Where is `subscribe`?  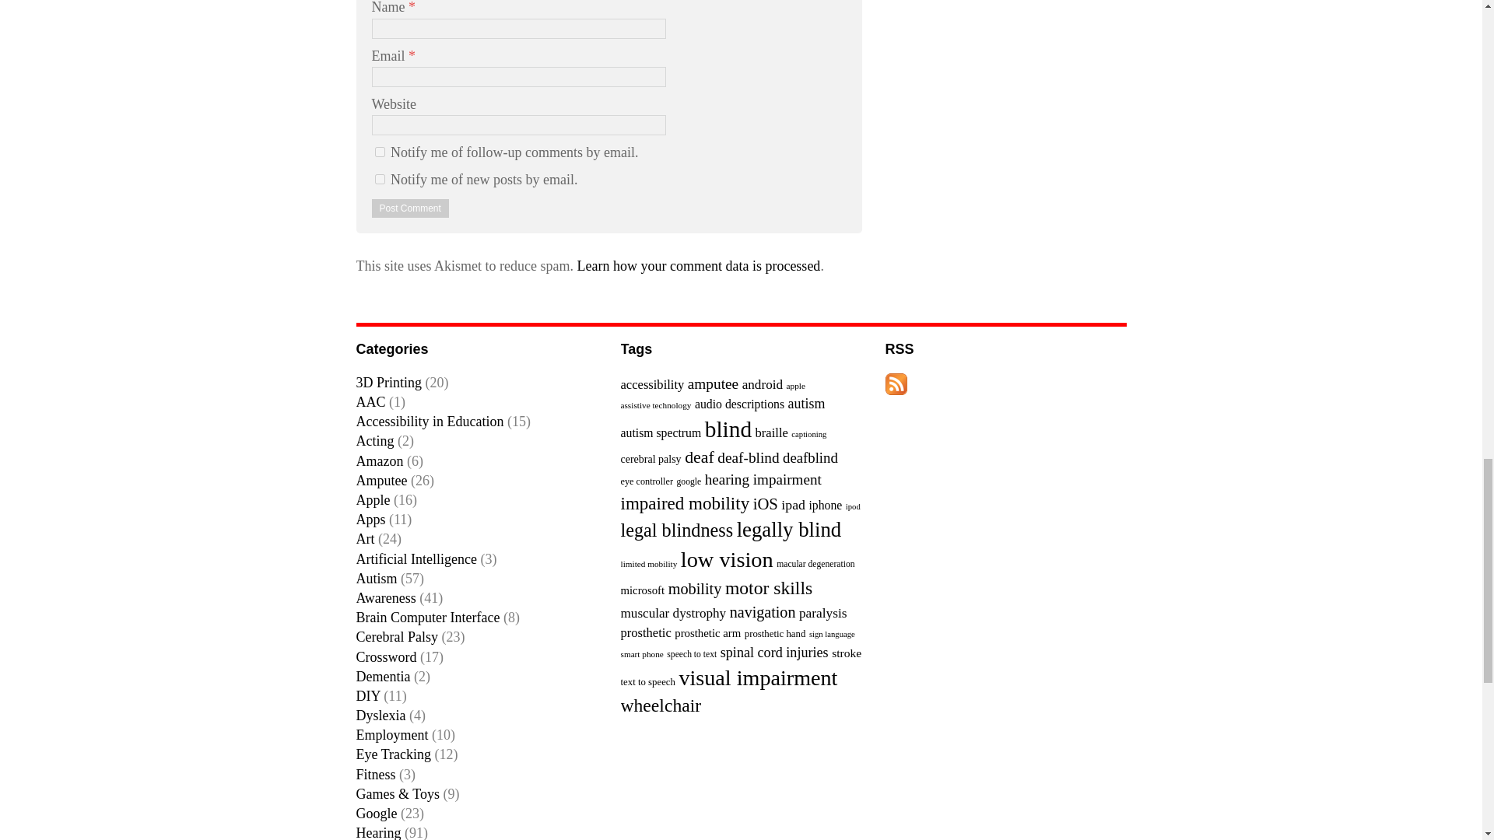 subscribe is located at coordinates (380, 152).